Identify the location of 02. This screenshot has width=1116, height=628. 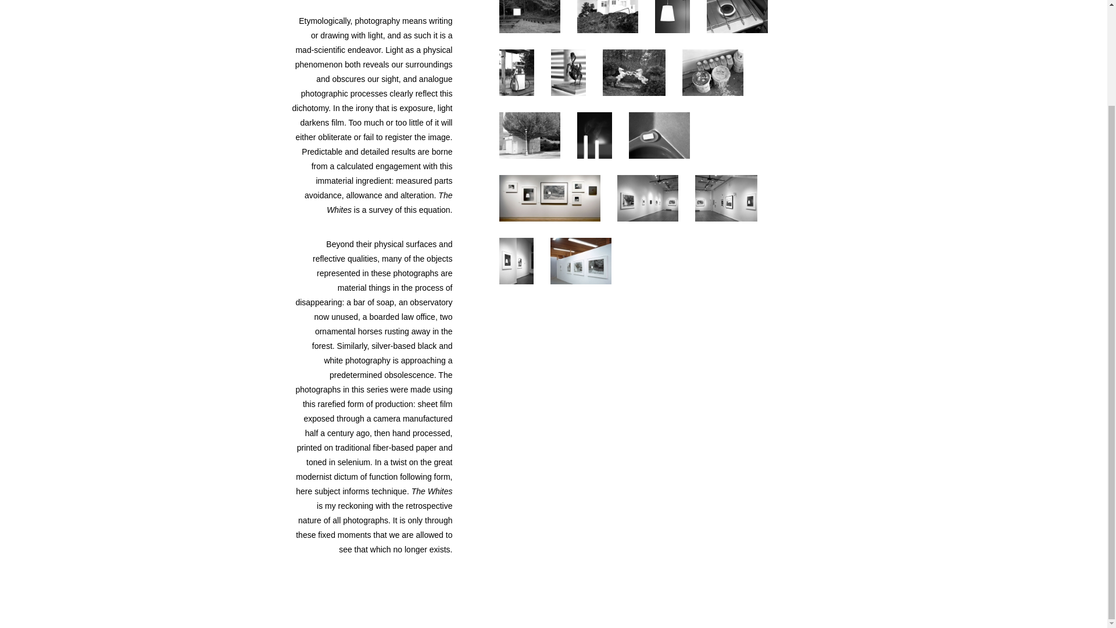
(607, 19).